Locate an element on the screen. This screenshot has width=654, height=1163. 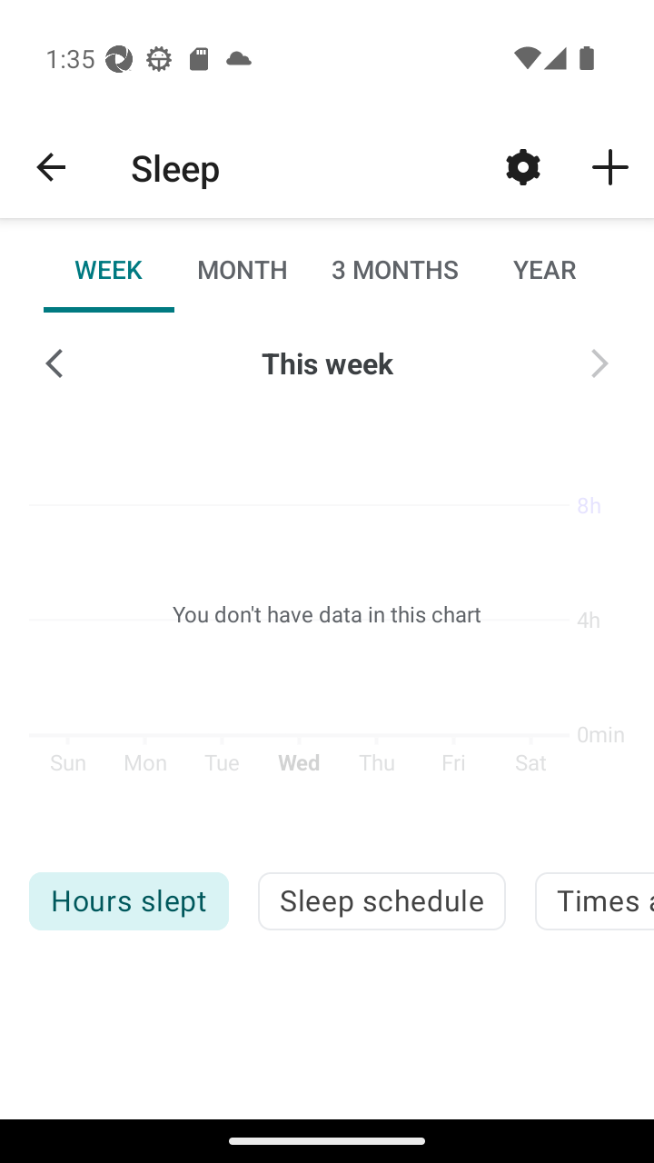
YEAR is located at coordinates (544, 269).